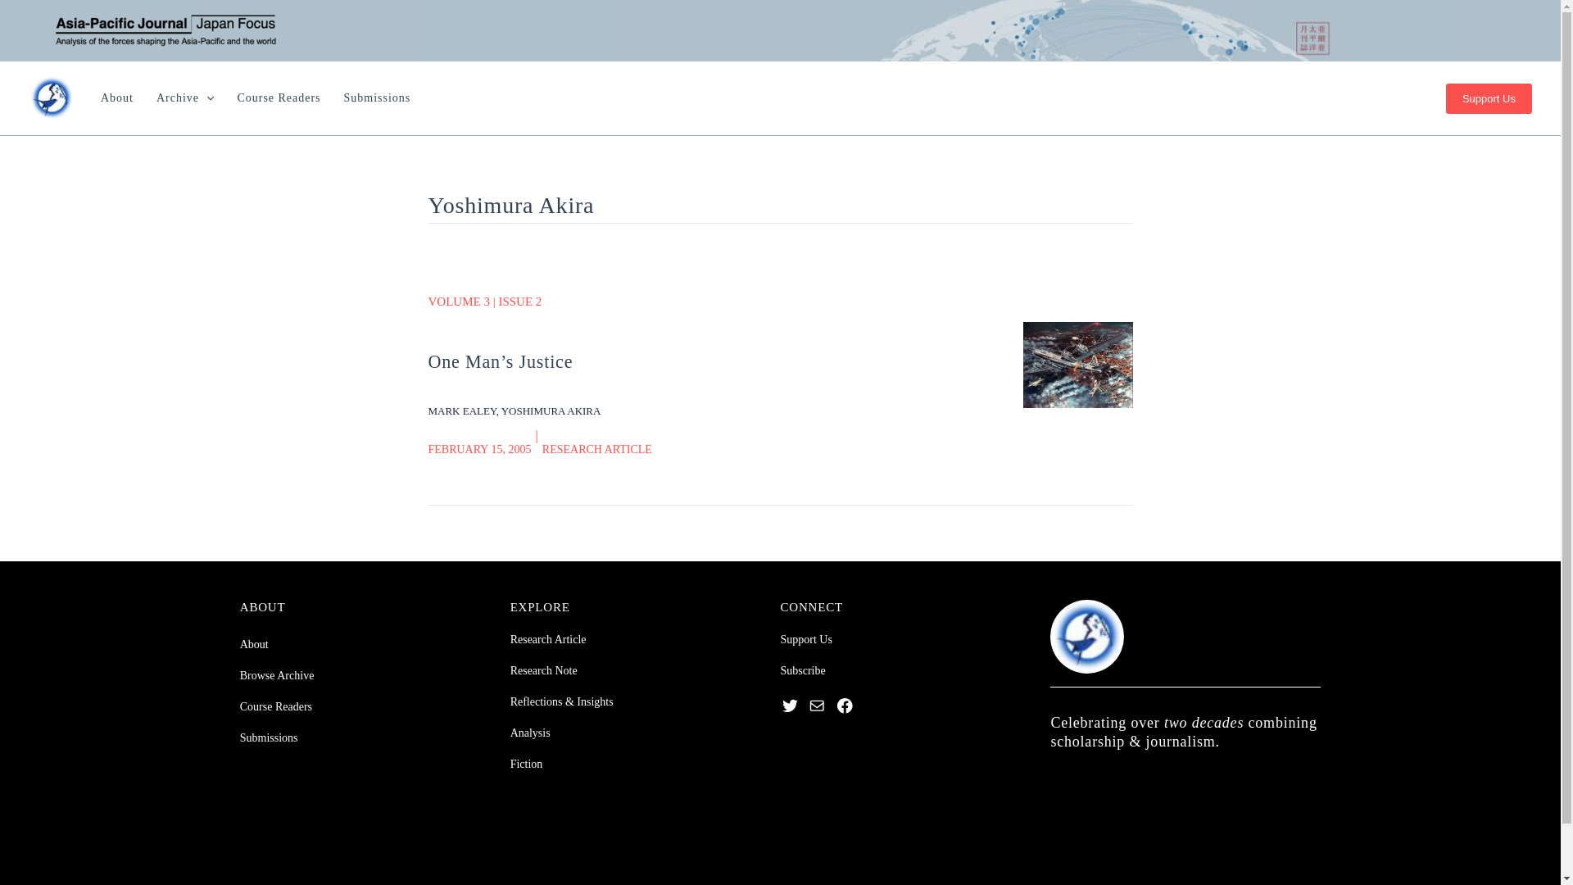 The height and width of the screenshot is (885, 1573). Describe the element at coordinates (118, 98) in the screenshot. I see `About` at that location.